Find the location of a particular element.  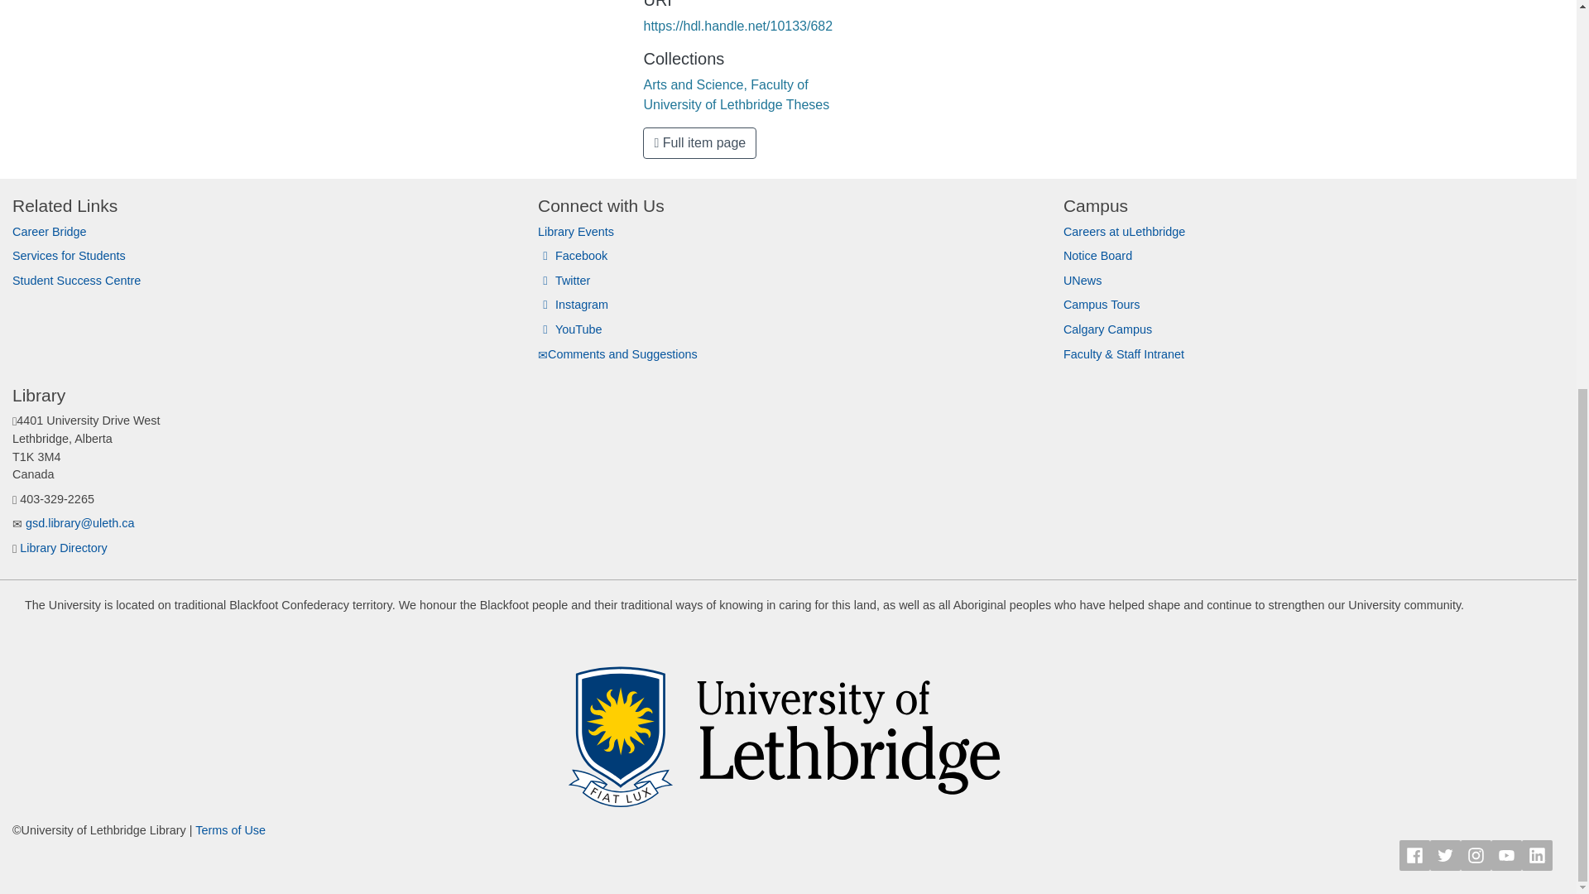

Career Bridge is located at coordinates (50, 232).